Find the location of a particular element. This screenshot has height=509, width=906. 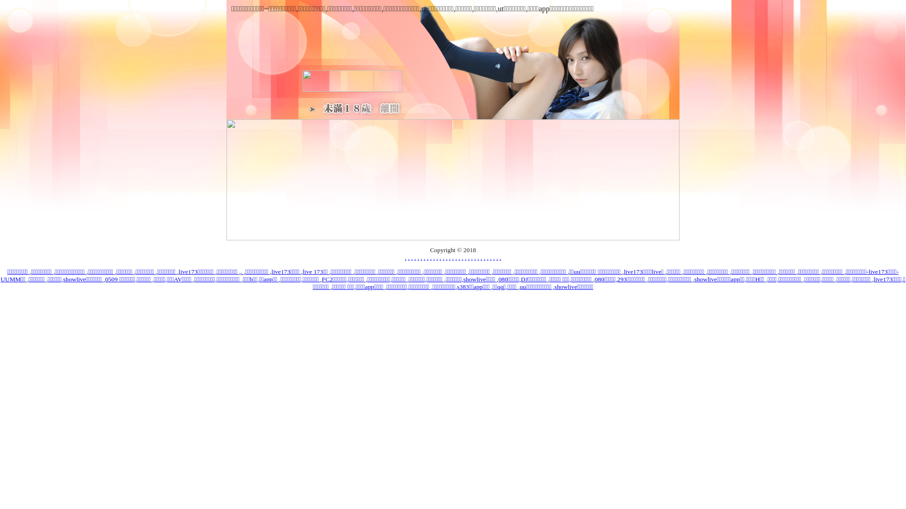

. is located at coordinates (415, 257).